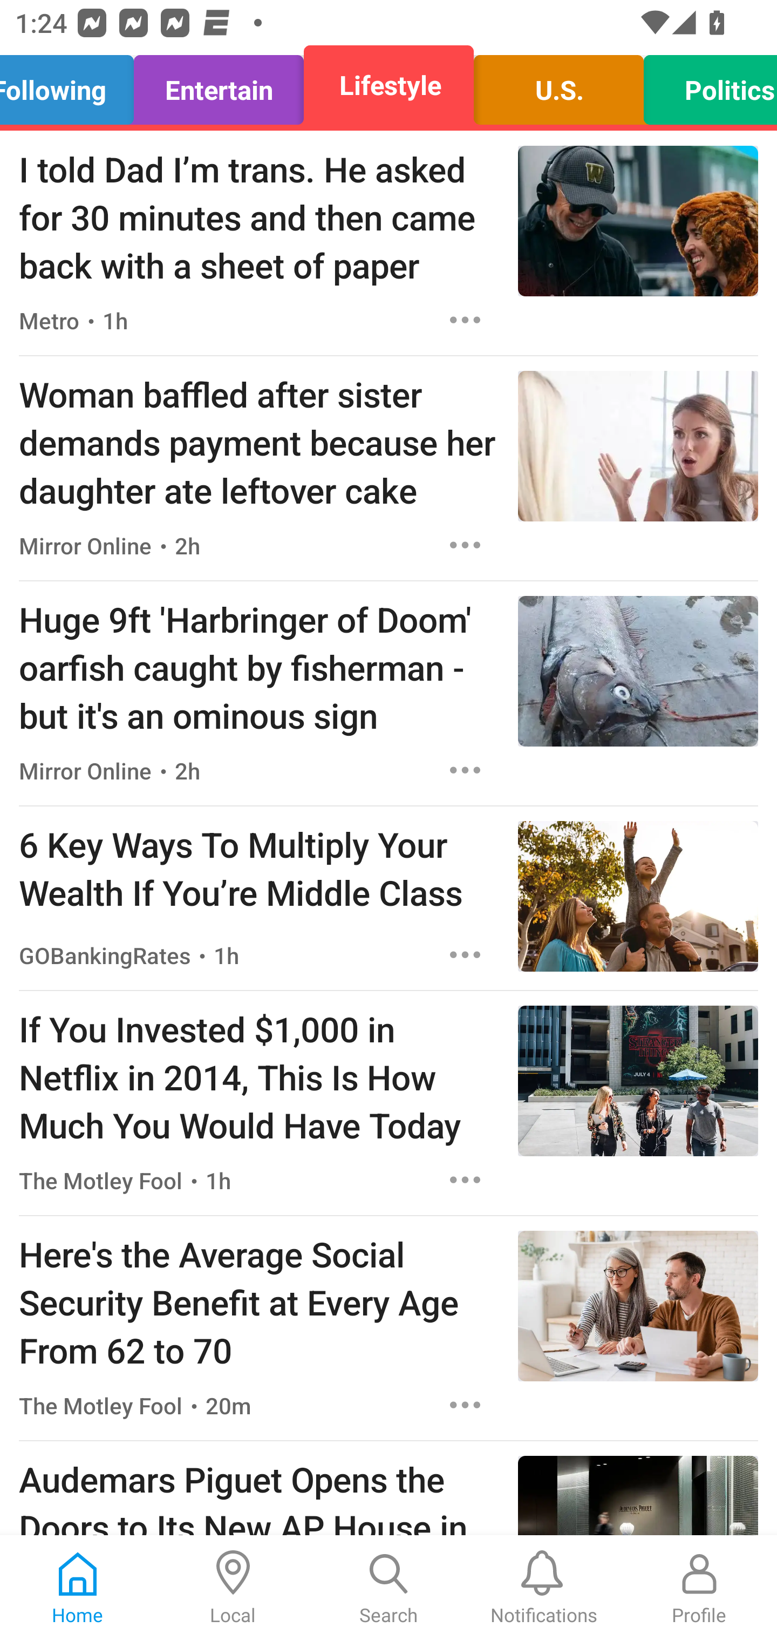 This screenshot has width=777, height=1641. Describe the element at coordinates (233, 1588) in the screenshot. I see `Local` at that location.